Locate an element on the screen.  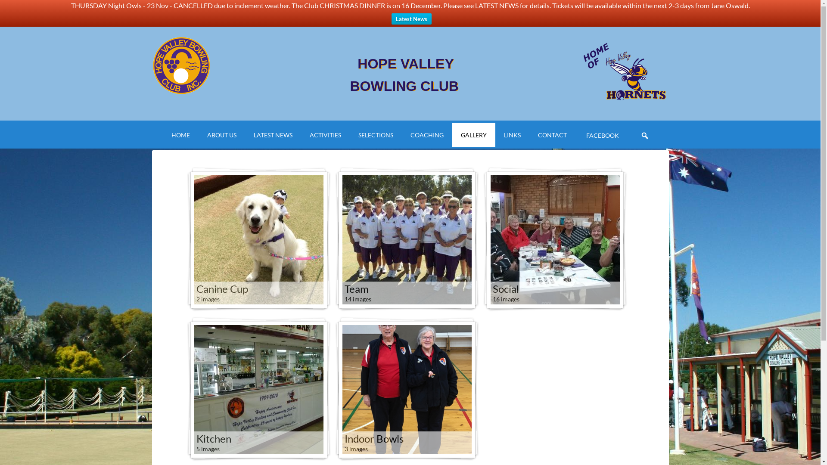
HOPE VALLEY BOWLING AND COMMUNITY CLUB is located at coordinates (225, 65).